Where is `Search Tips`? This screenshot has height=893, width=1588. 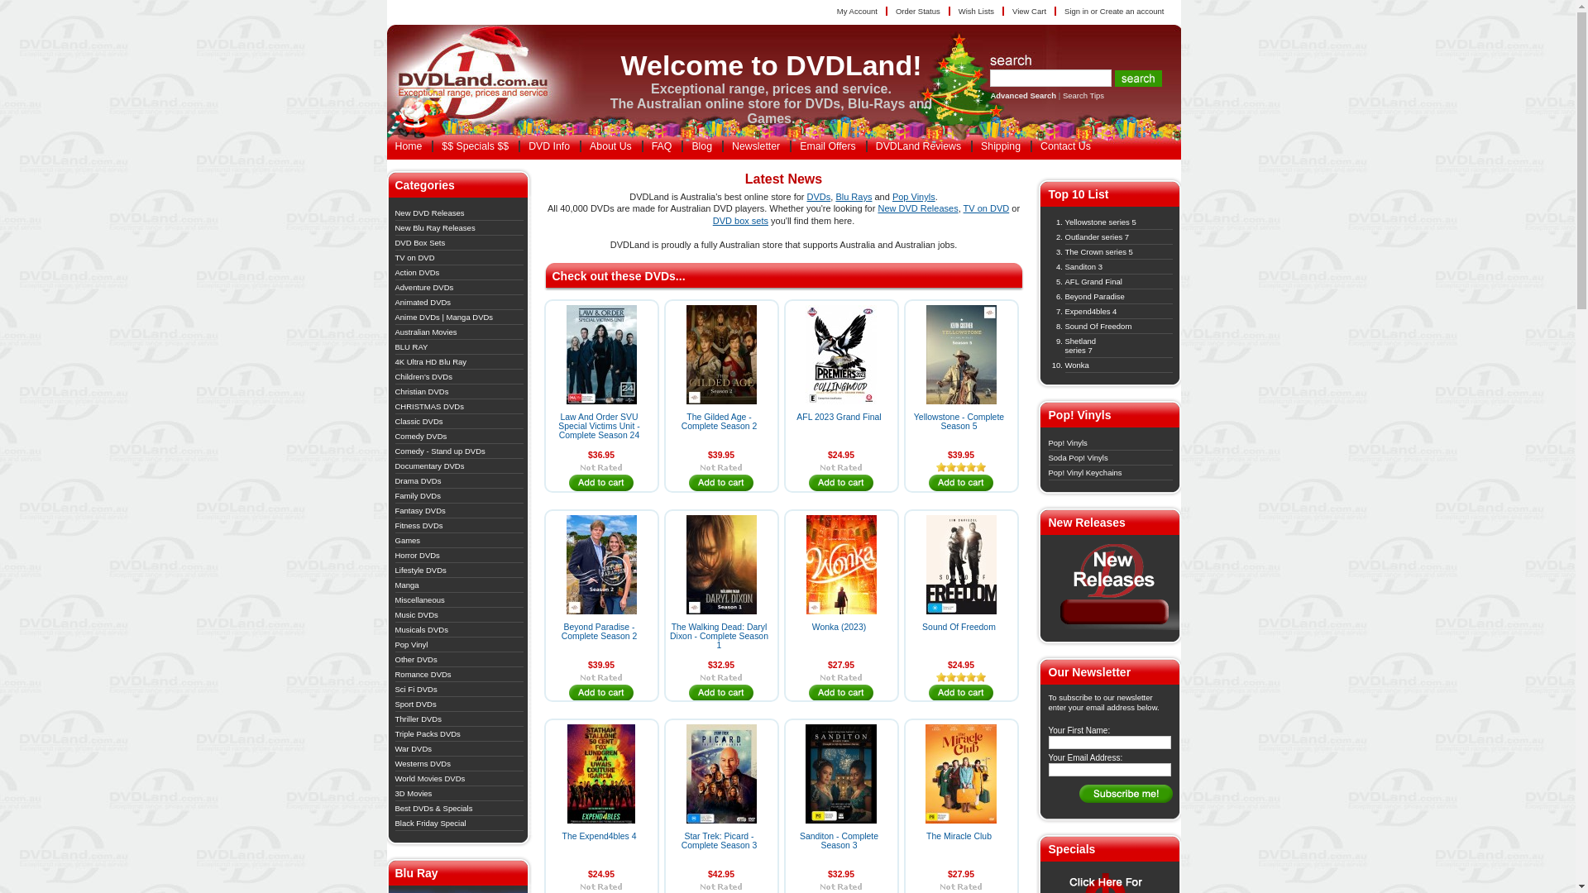 Search Tips is located at coordinates (1083, 96).